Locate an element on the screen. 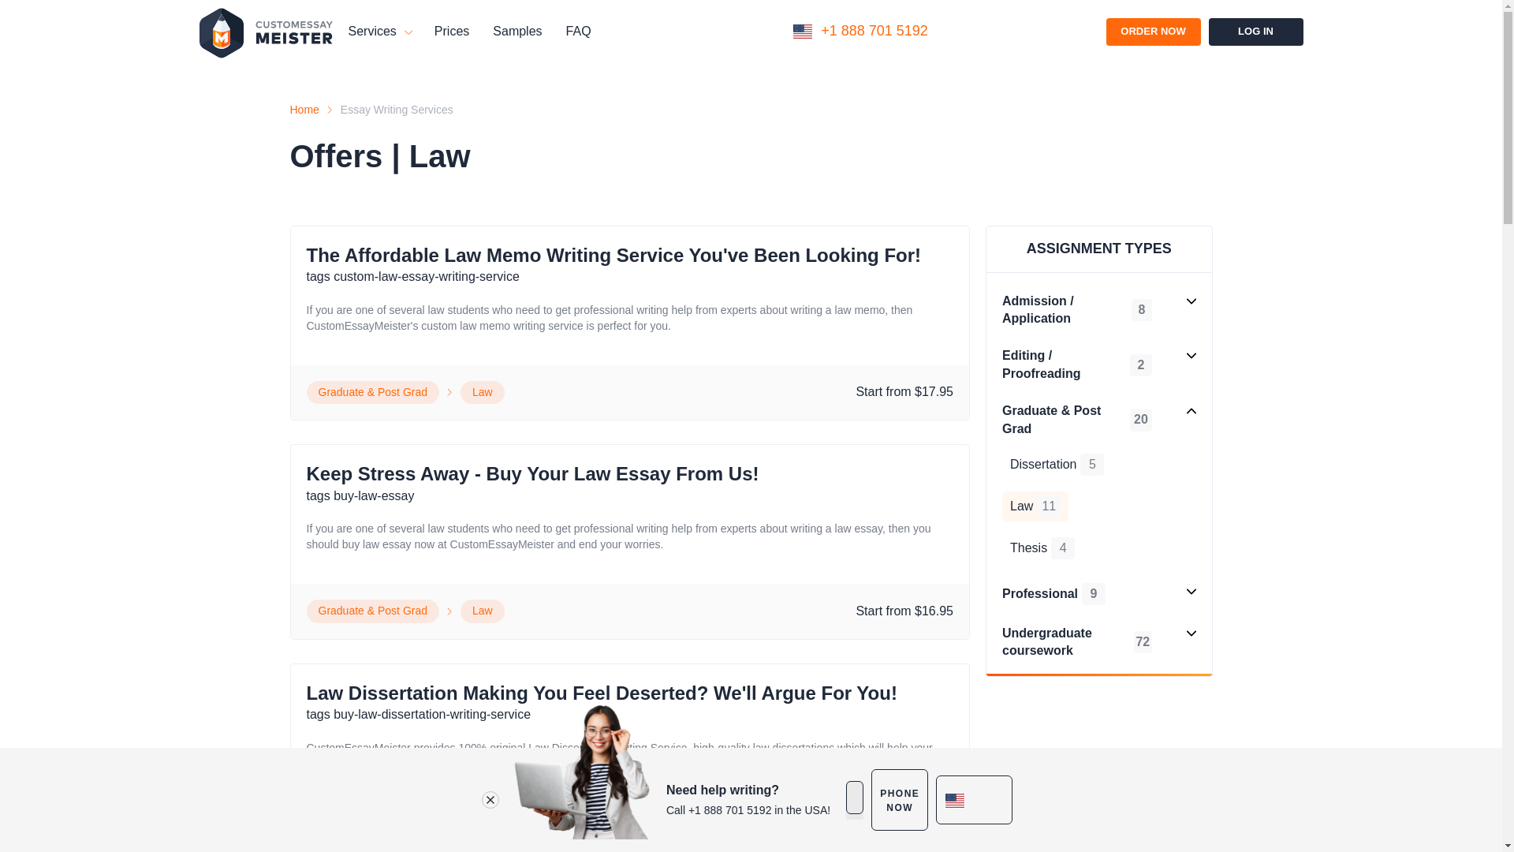 The height and width of the screenshot is (852, 1514). Samples is located at coordinates (517, 32).